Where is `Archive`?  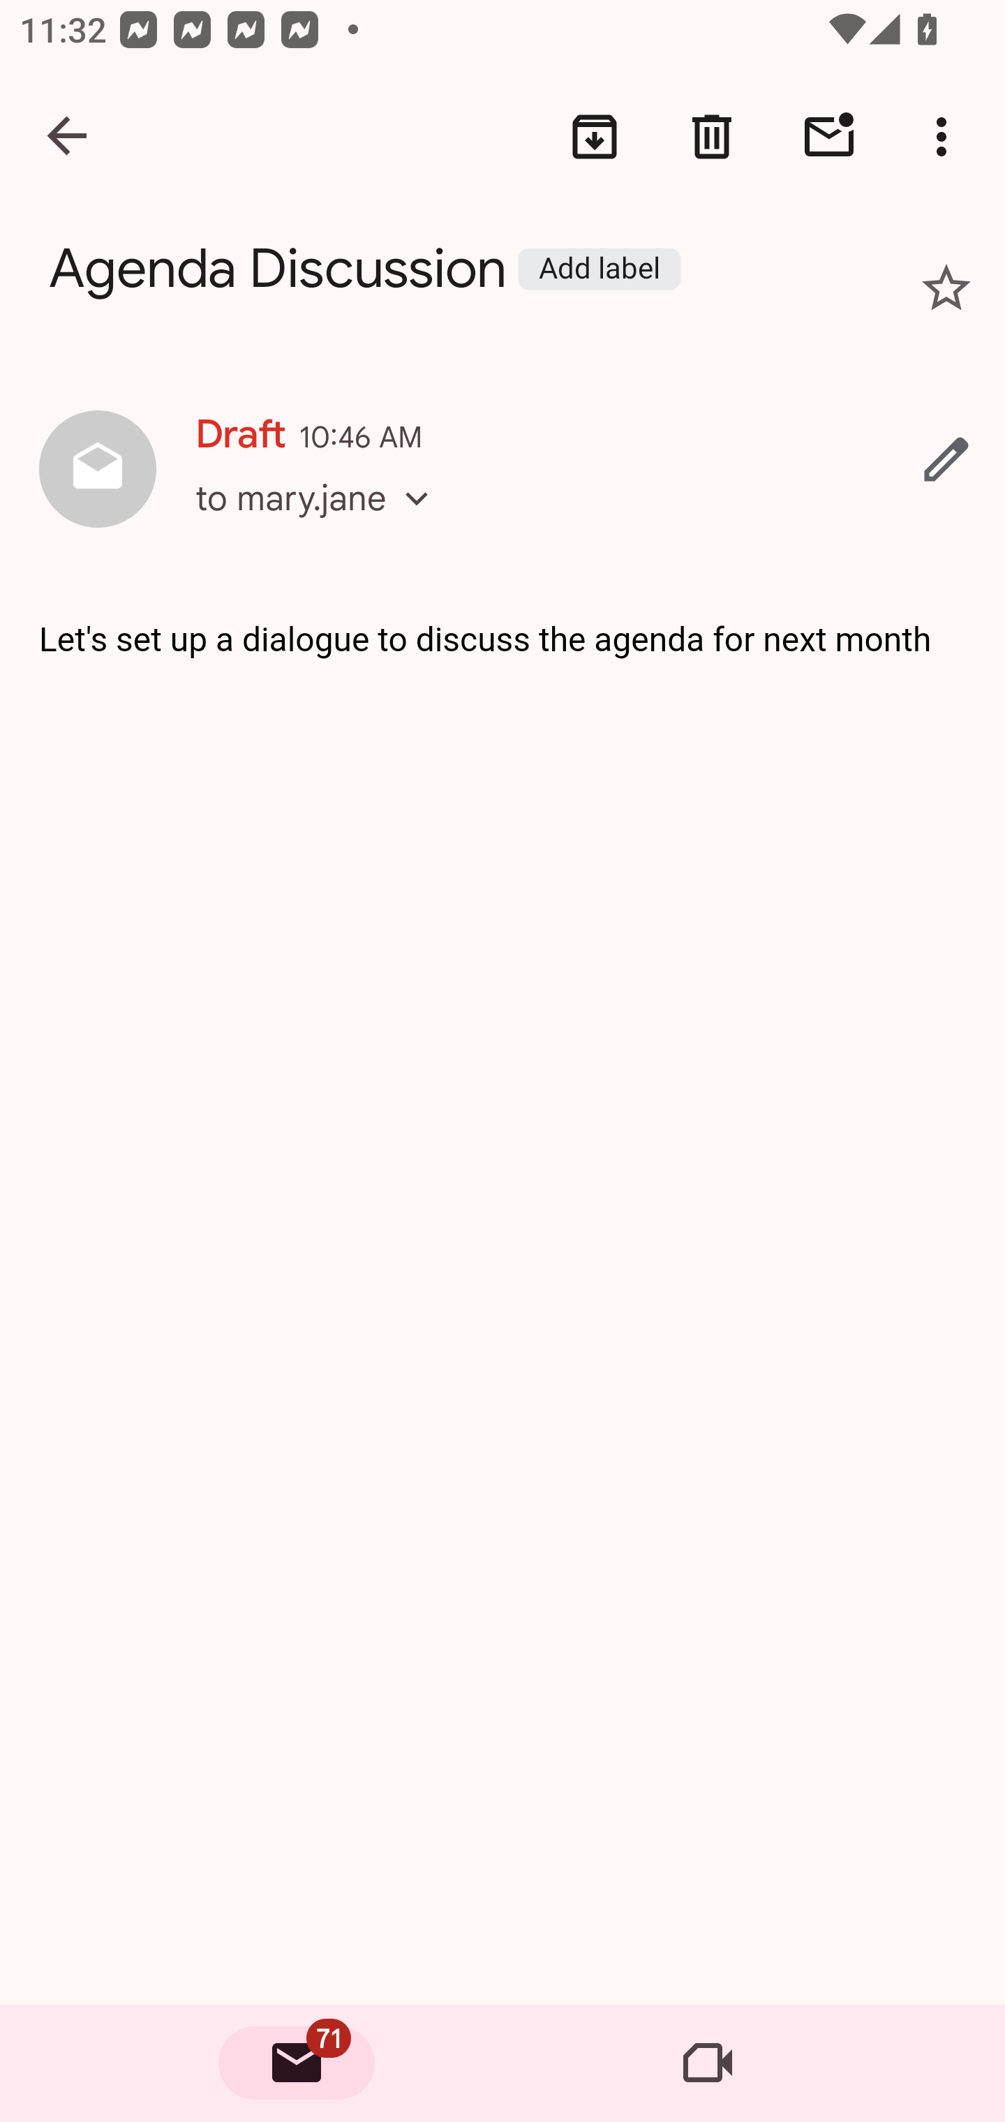
Archive is located at coordinates (595, 137).